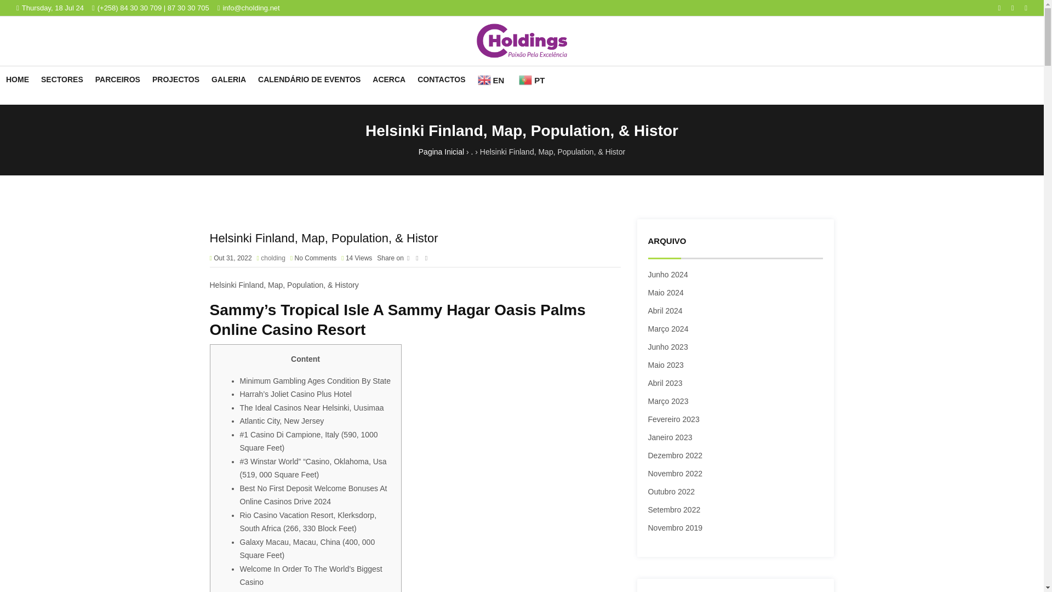  Describe the element at coordinates (522, 41) in the screenshot. I see `Choldings Lda.` at that location.